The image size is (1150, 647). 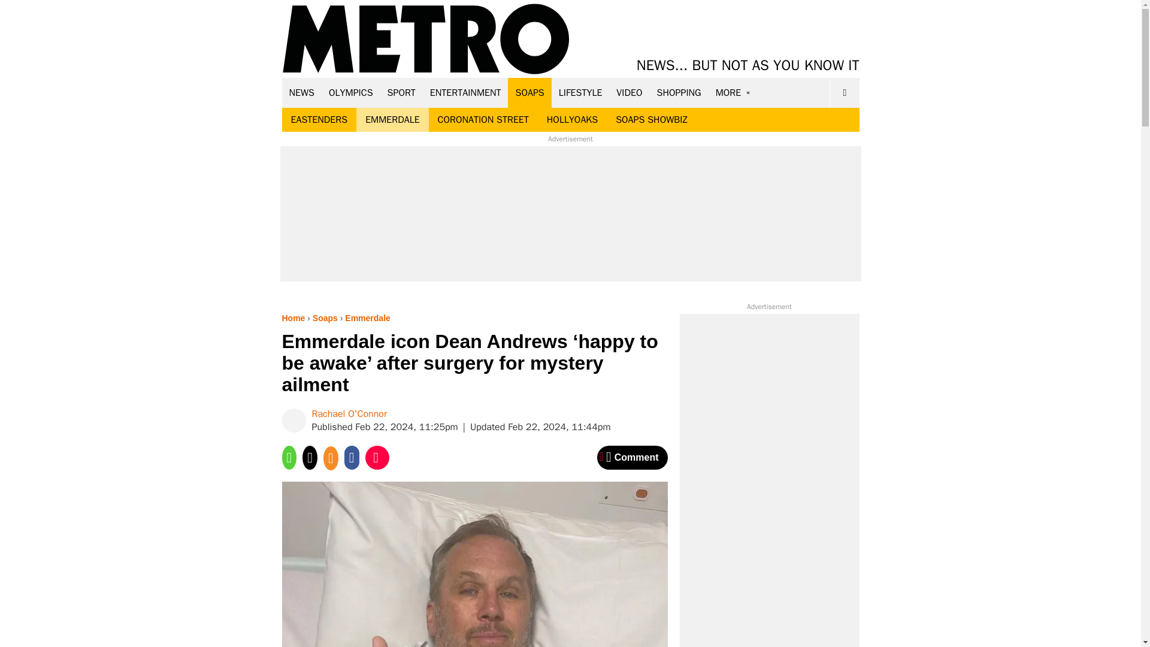 What do you see at coordinates (426, 40) in the screenshot?
I see `Metro` at bounding box center [426, 40].